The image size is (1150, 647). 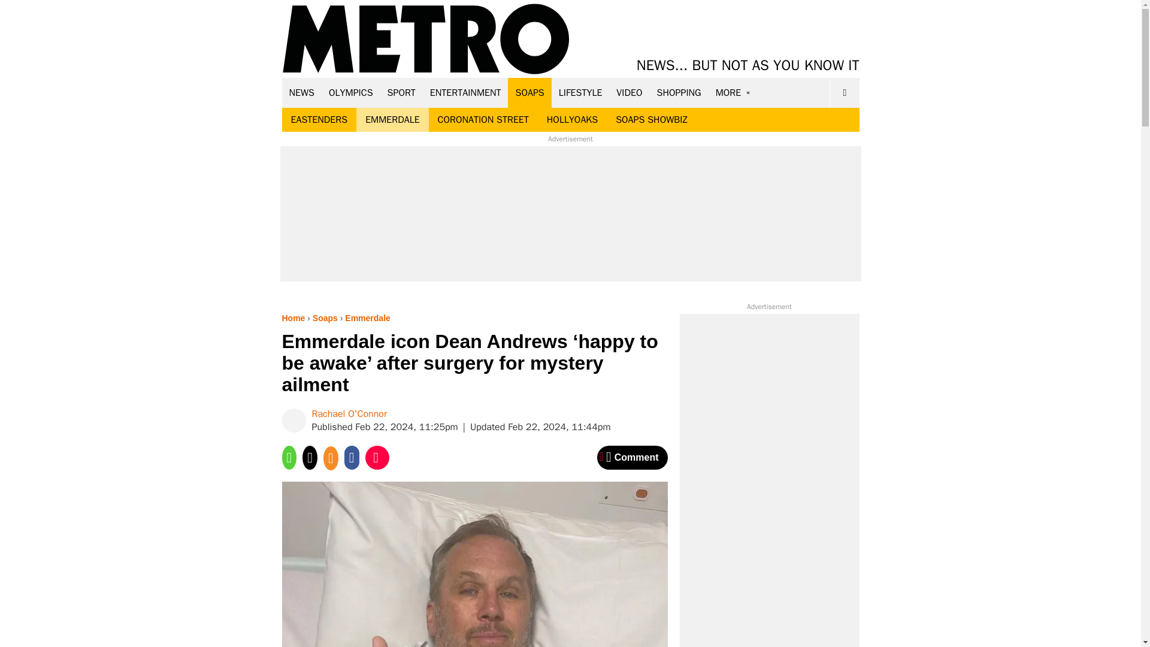 What do you see at coordinates (426, 40) in the screenshot?
I see `Metro` at bounding box center [426, 40].